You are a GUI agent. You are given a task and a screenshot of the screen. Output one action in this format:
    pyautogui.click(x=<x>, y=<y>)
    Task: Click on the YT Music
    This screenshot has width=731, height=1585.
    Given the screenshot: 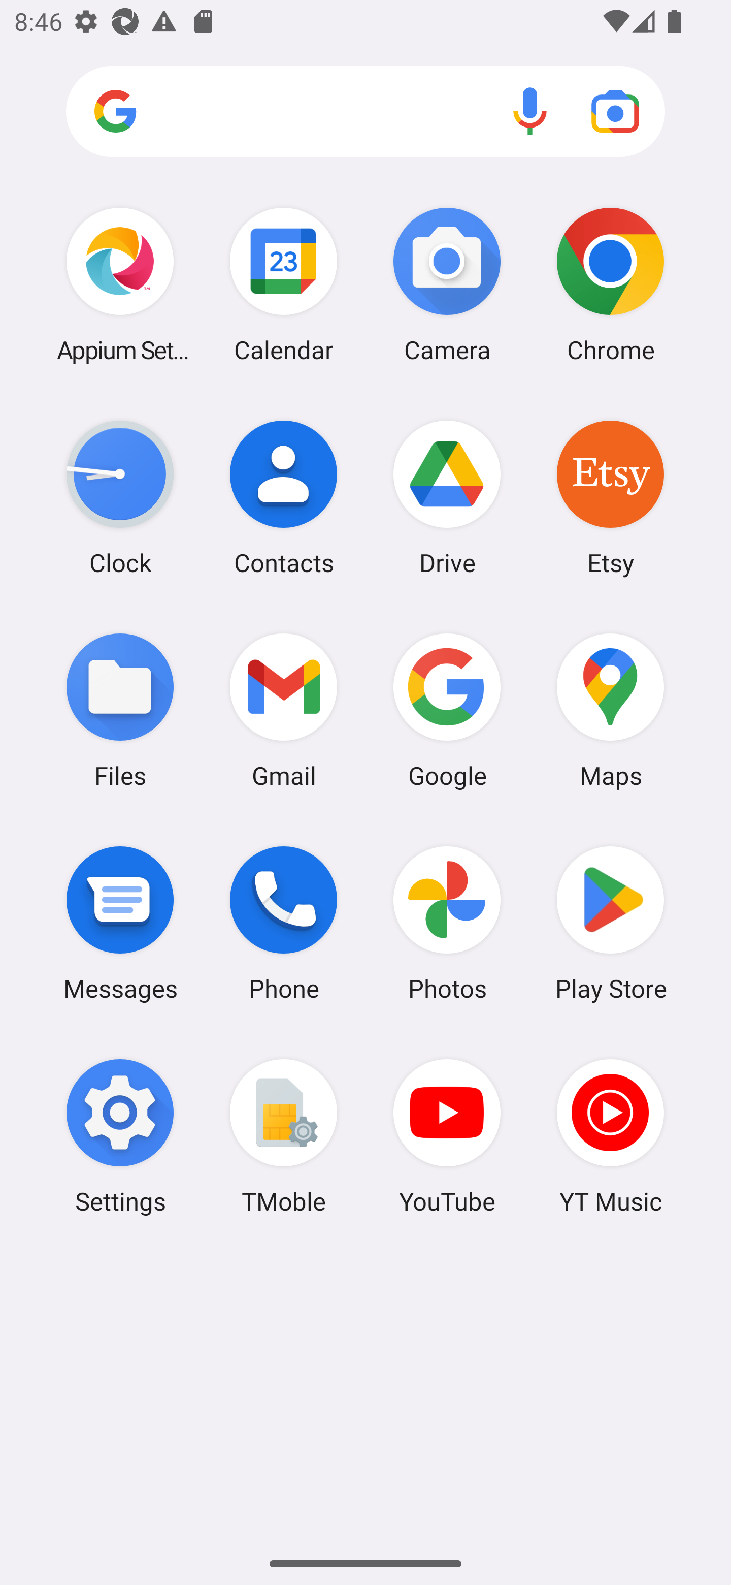 What is the action you would take?
    pyautogui.click(x=610, y=1136)
    